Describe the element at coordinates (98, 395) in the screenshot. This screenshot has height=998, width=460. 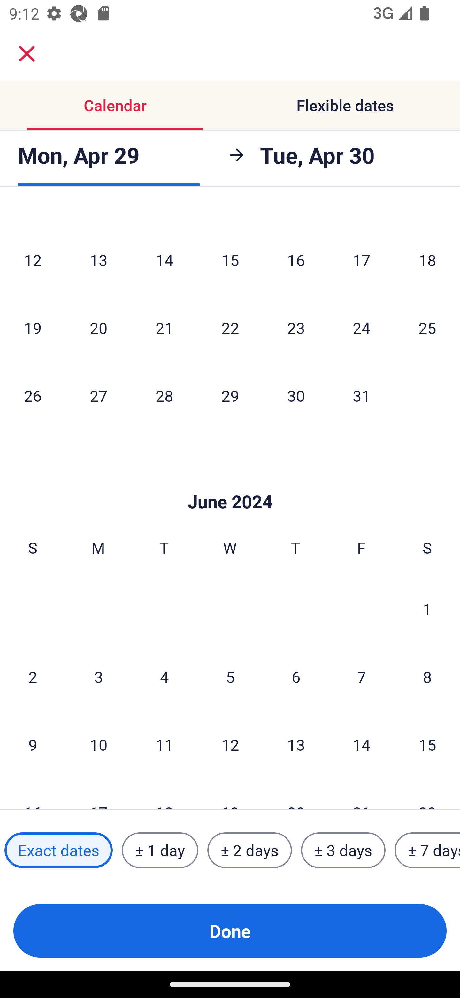
I see `27 Monday, May 27, 2024` at that location.